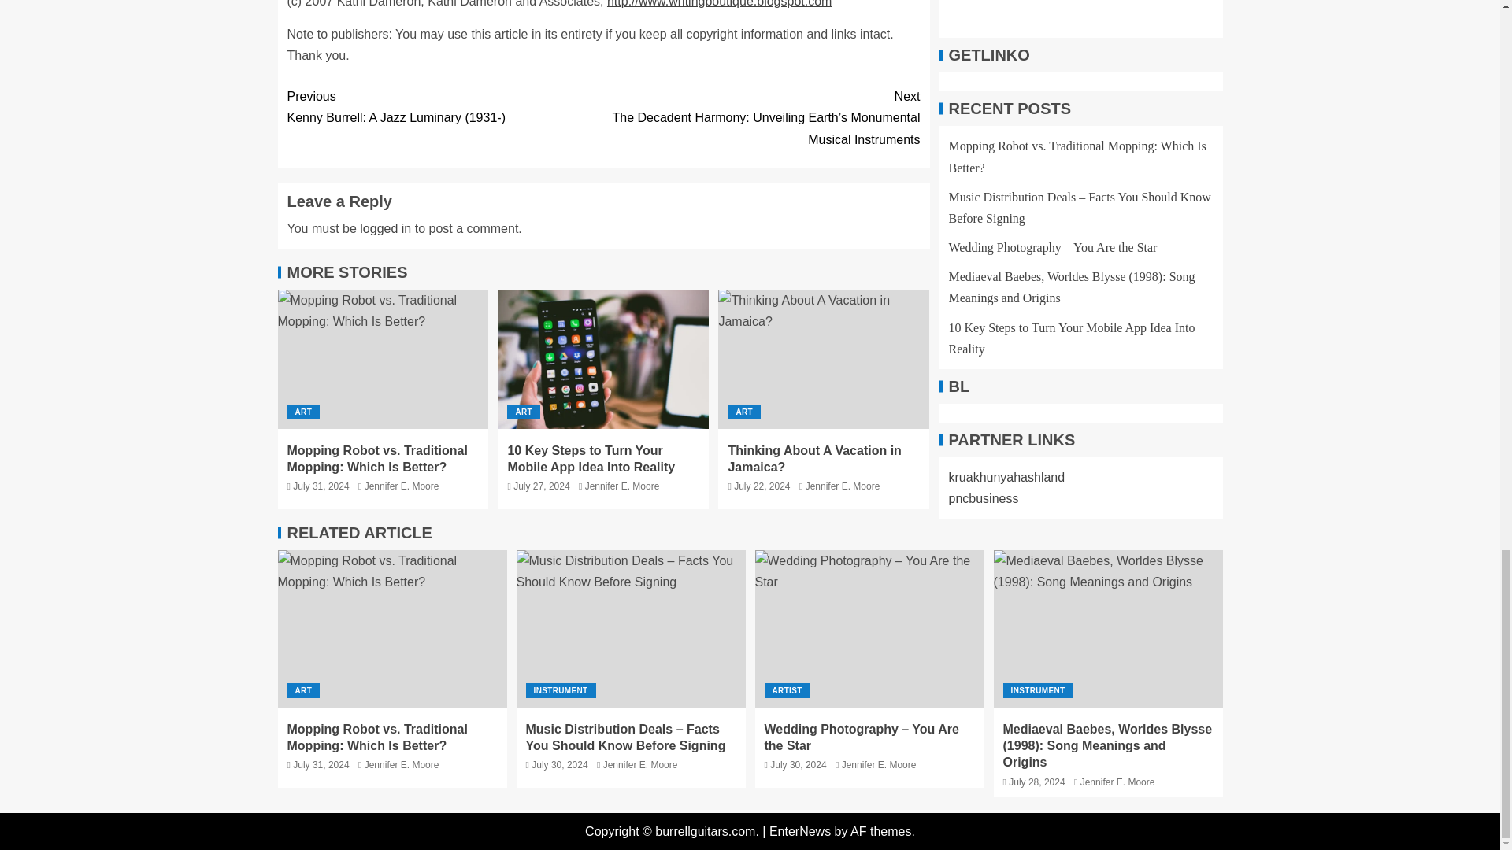 The width and height of the screenshot is (1512, 850). What do you see at coordinates (591, 458) in the screenshot?
I see `10 Key Steps to Turn Your Mobile App Idea Into Reality` at bounding box center [591, 458].